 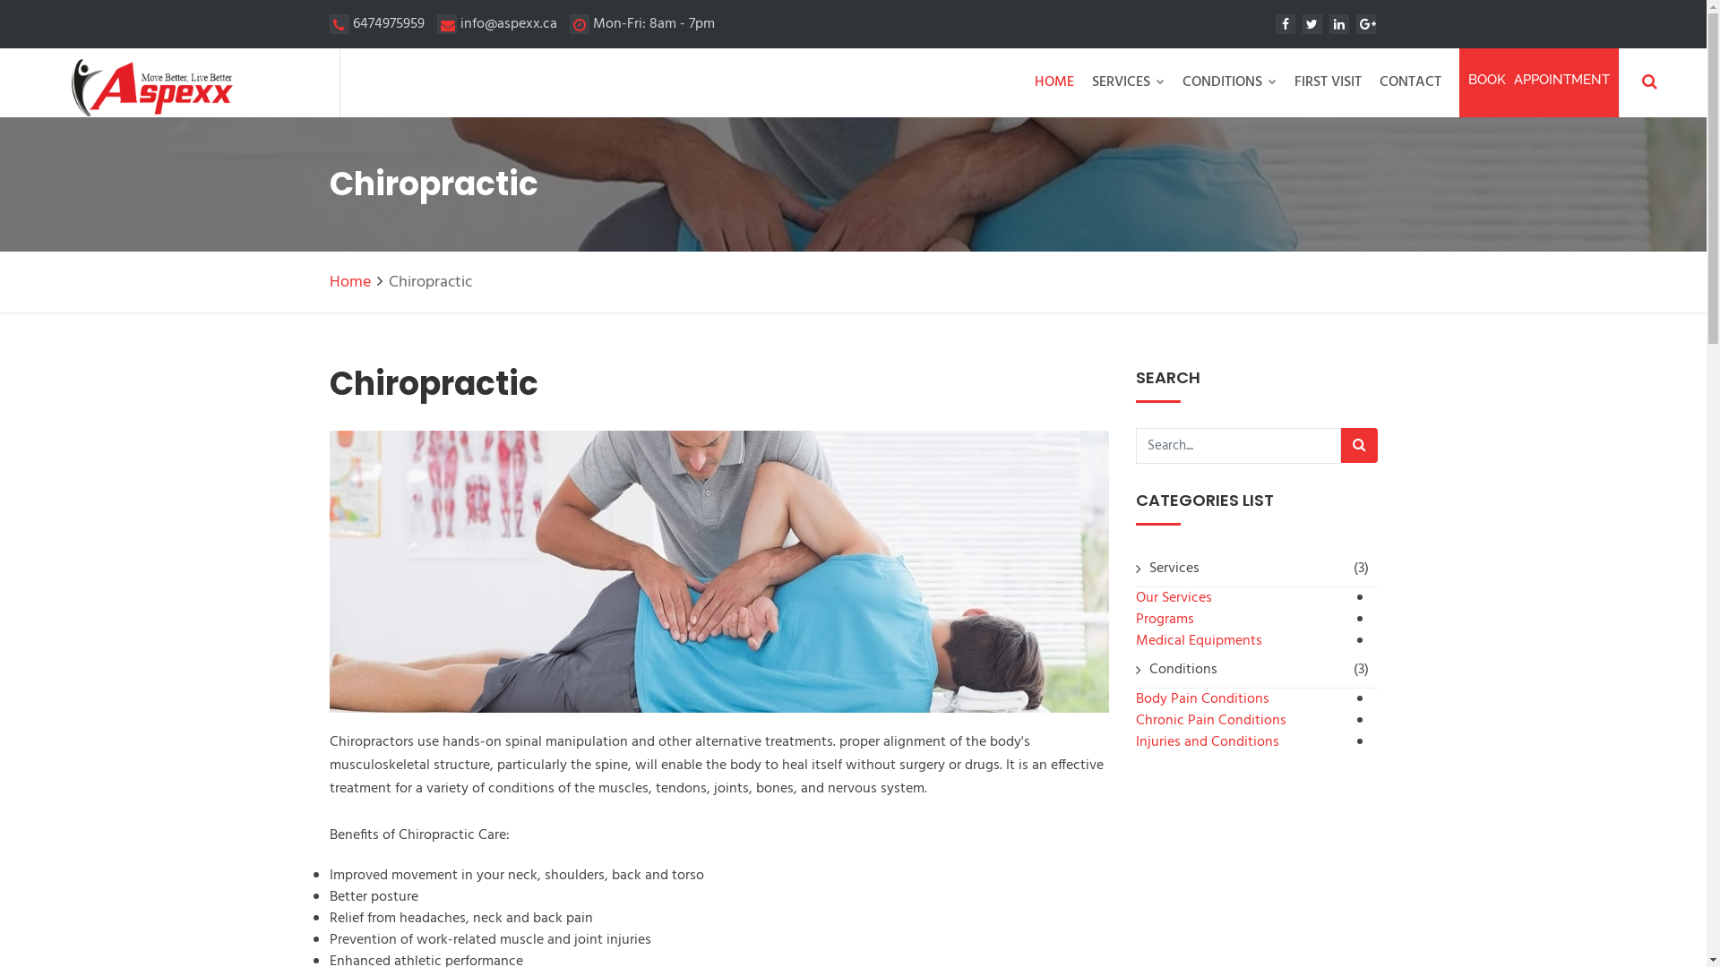 What do you see at coordinates (1410, 82) in the screenshot?
I see `CONTACT` at bounding box center [1410, 82].